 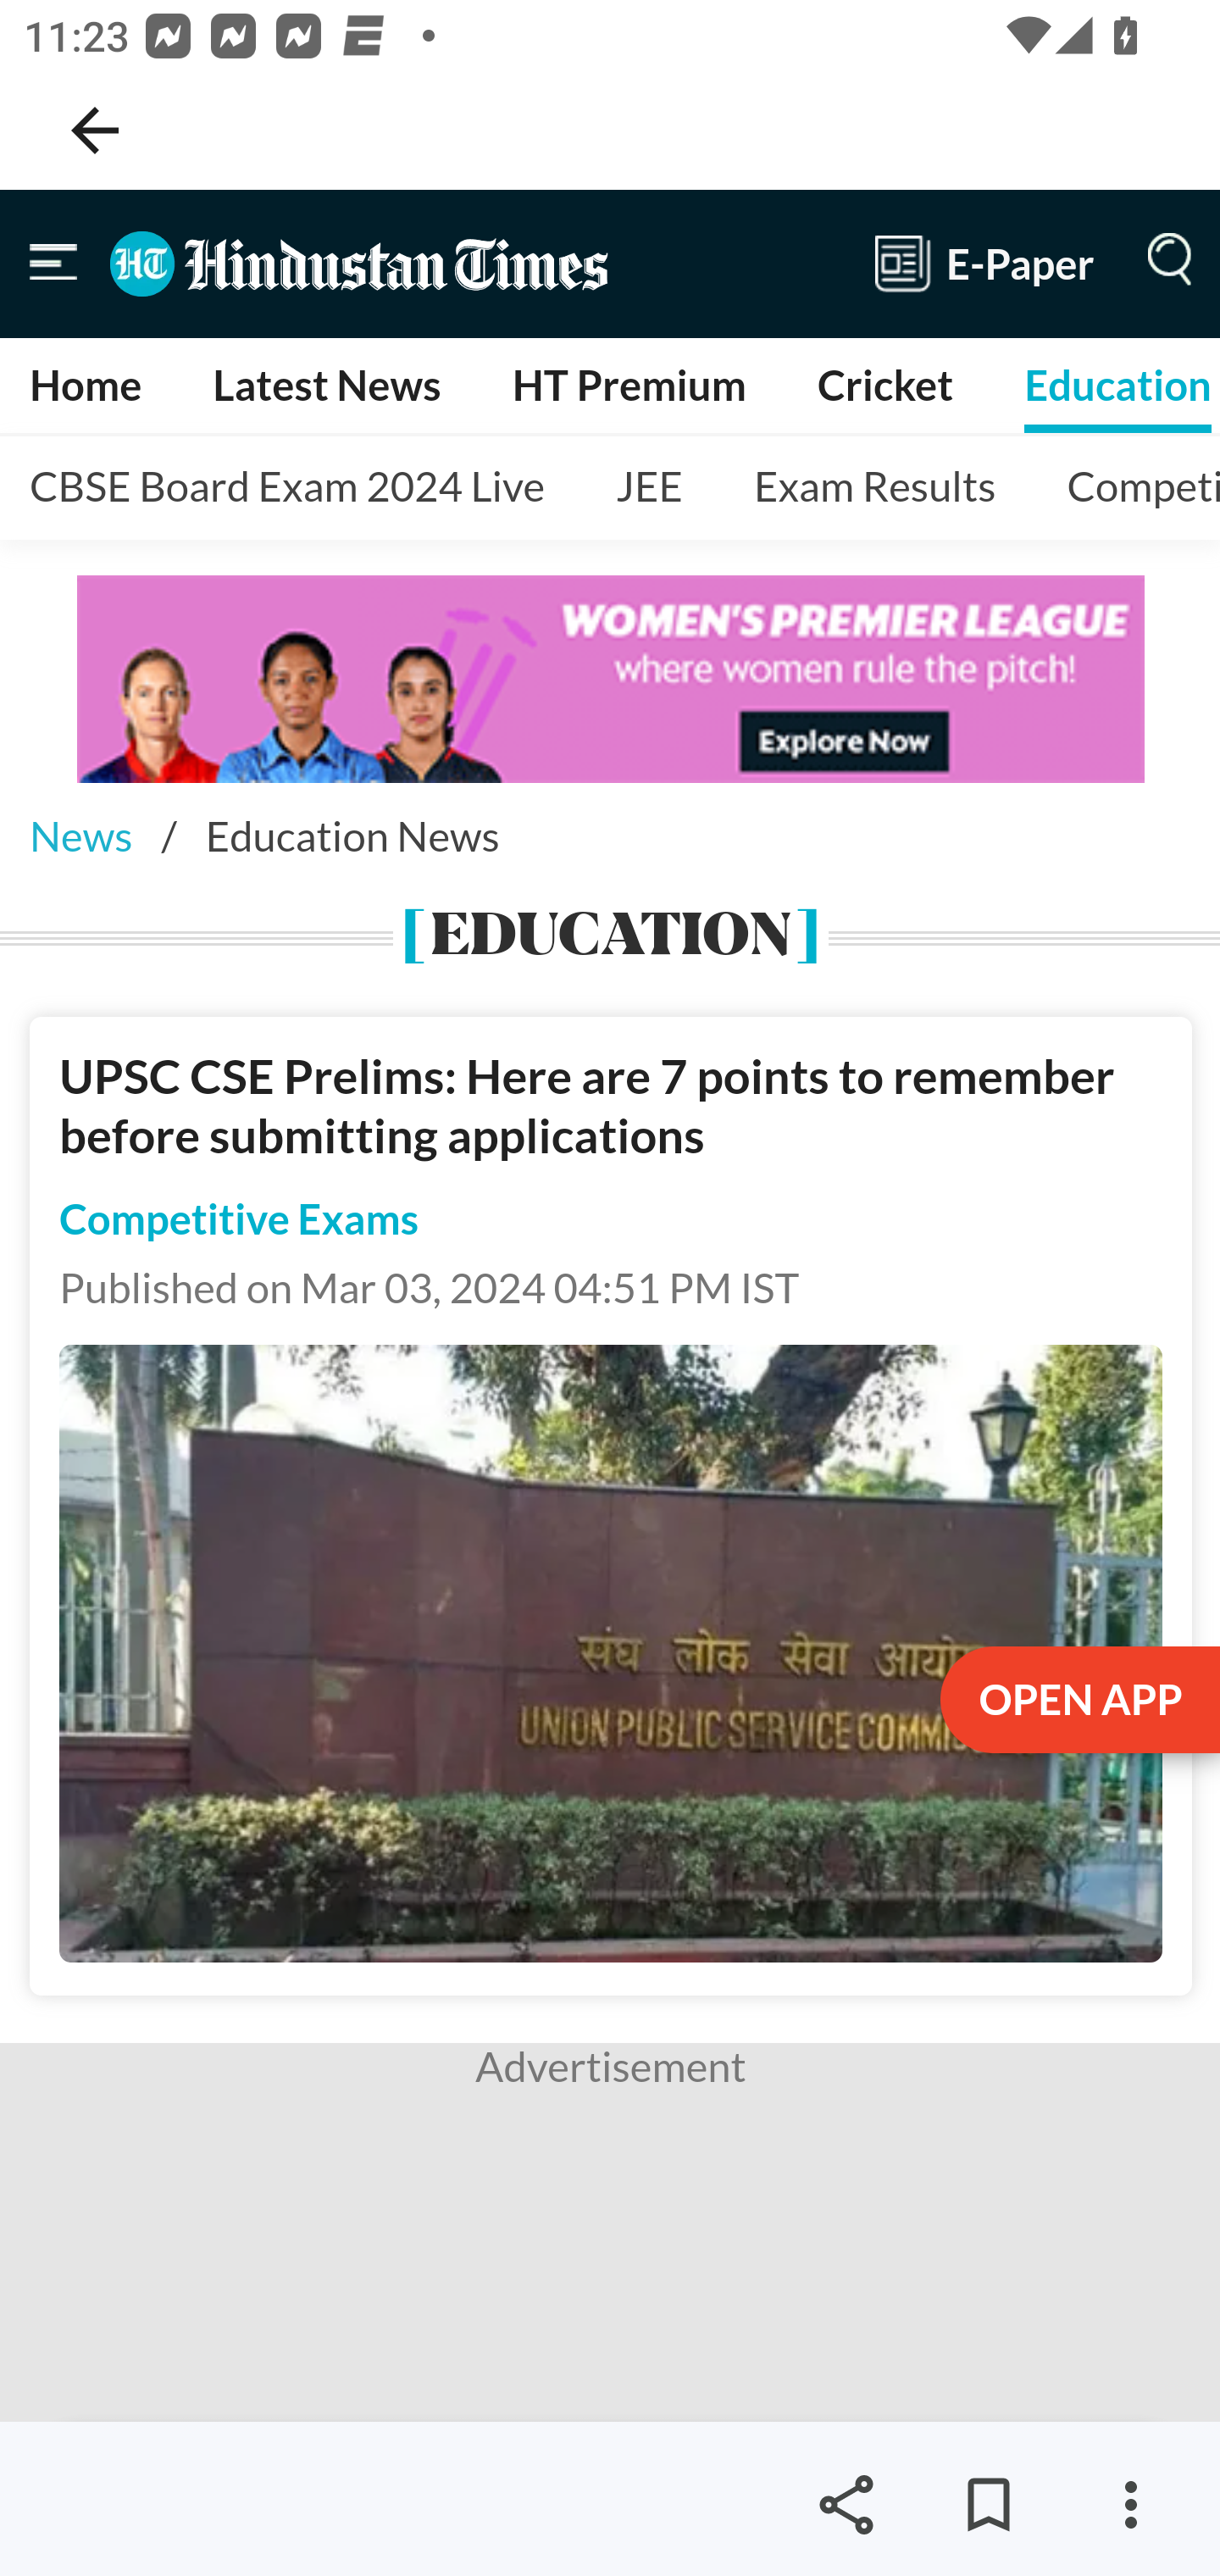 What do you see at coordinates (649, 488) in the screenshot?
I see `JEE` at bounding box center [649, 488].